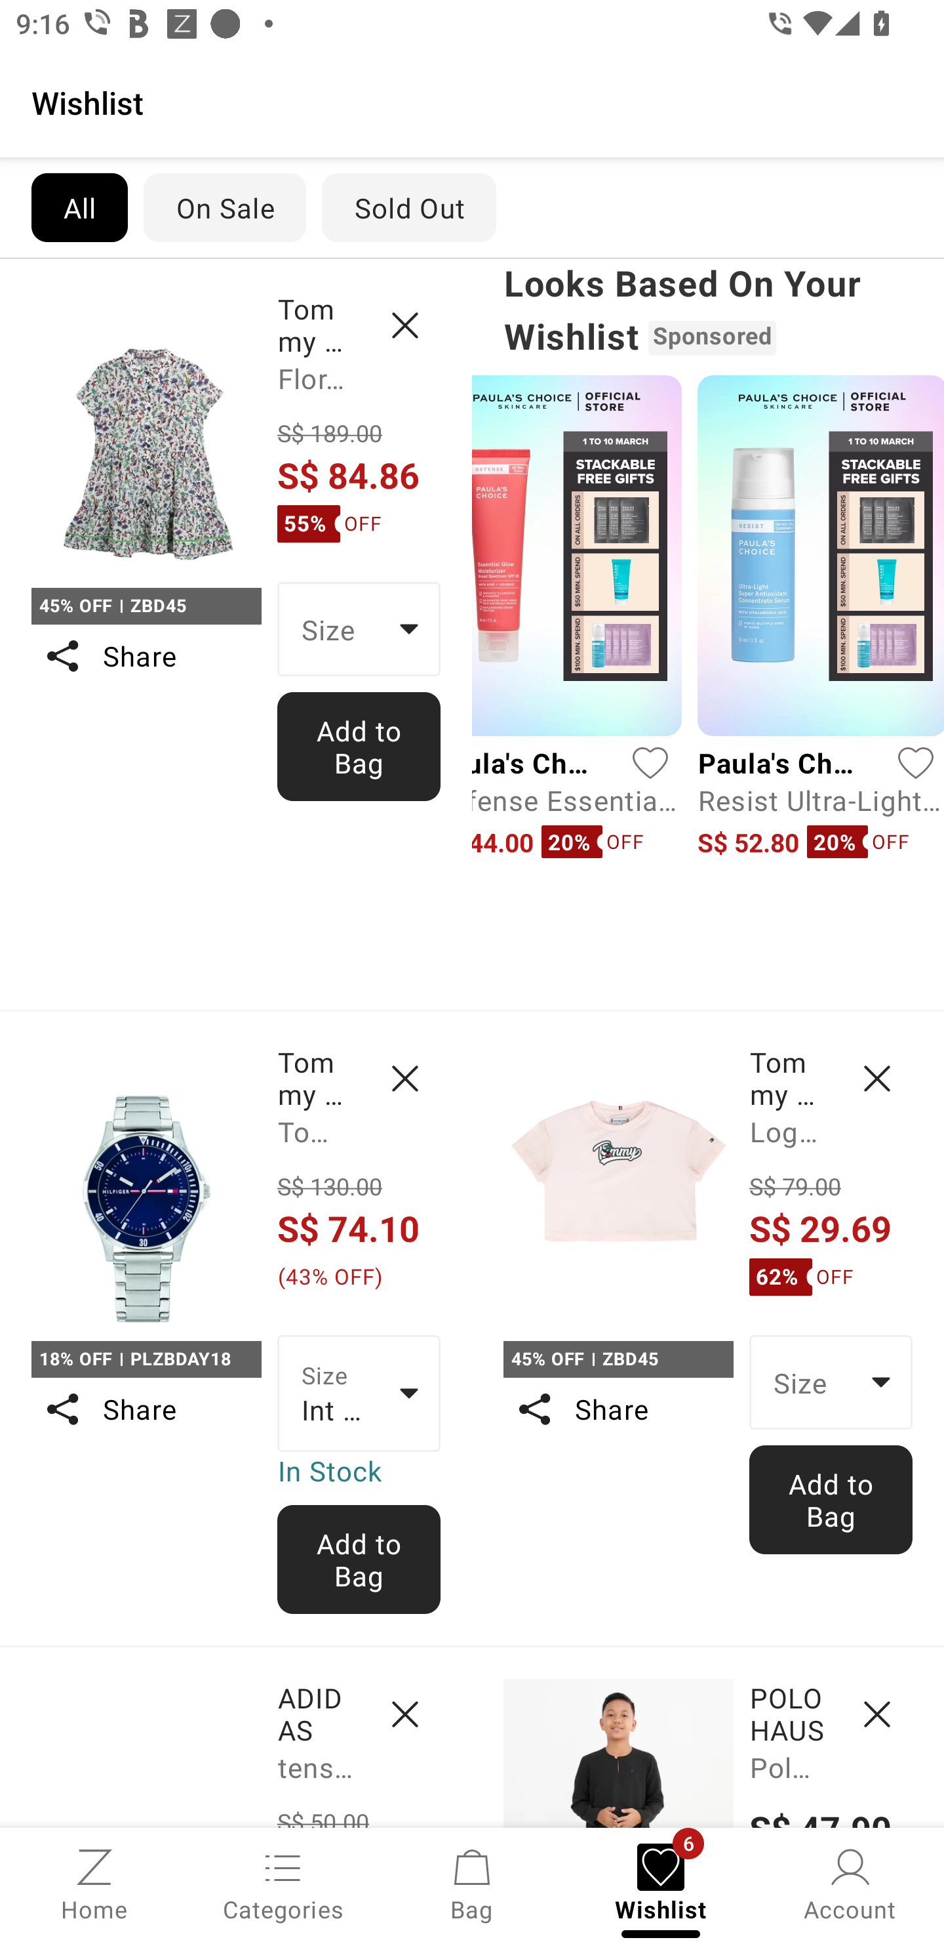 Image resolution: width=944 pixels, height=1942 pixels. What do you see at coordinates (94, 1883) in the screenshot?
I see `Home` at bounding box center [94, 1883].